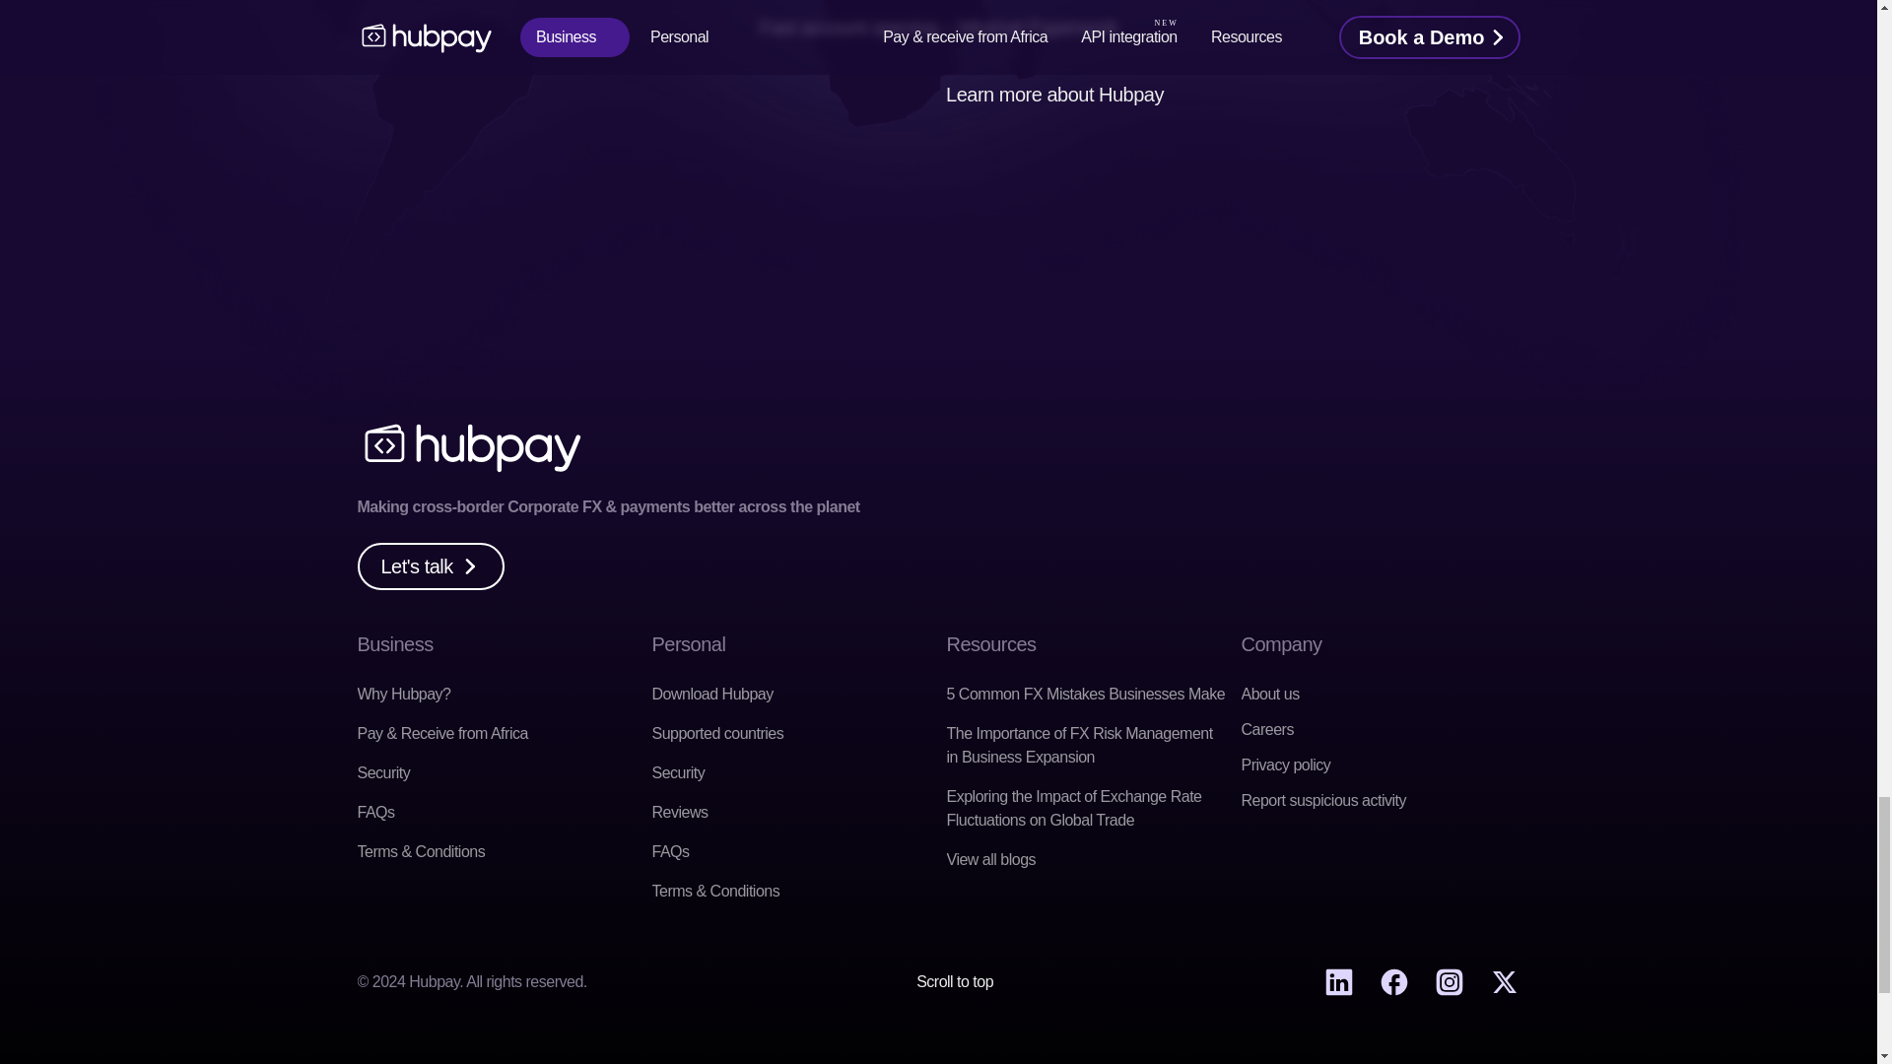  What do you see at coordinates (690, 644) in the screenshot?
I see `Personal` at bounding box center [690, 644].